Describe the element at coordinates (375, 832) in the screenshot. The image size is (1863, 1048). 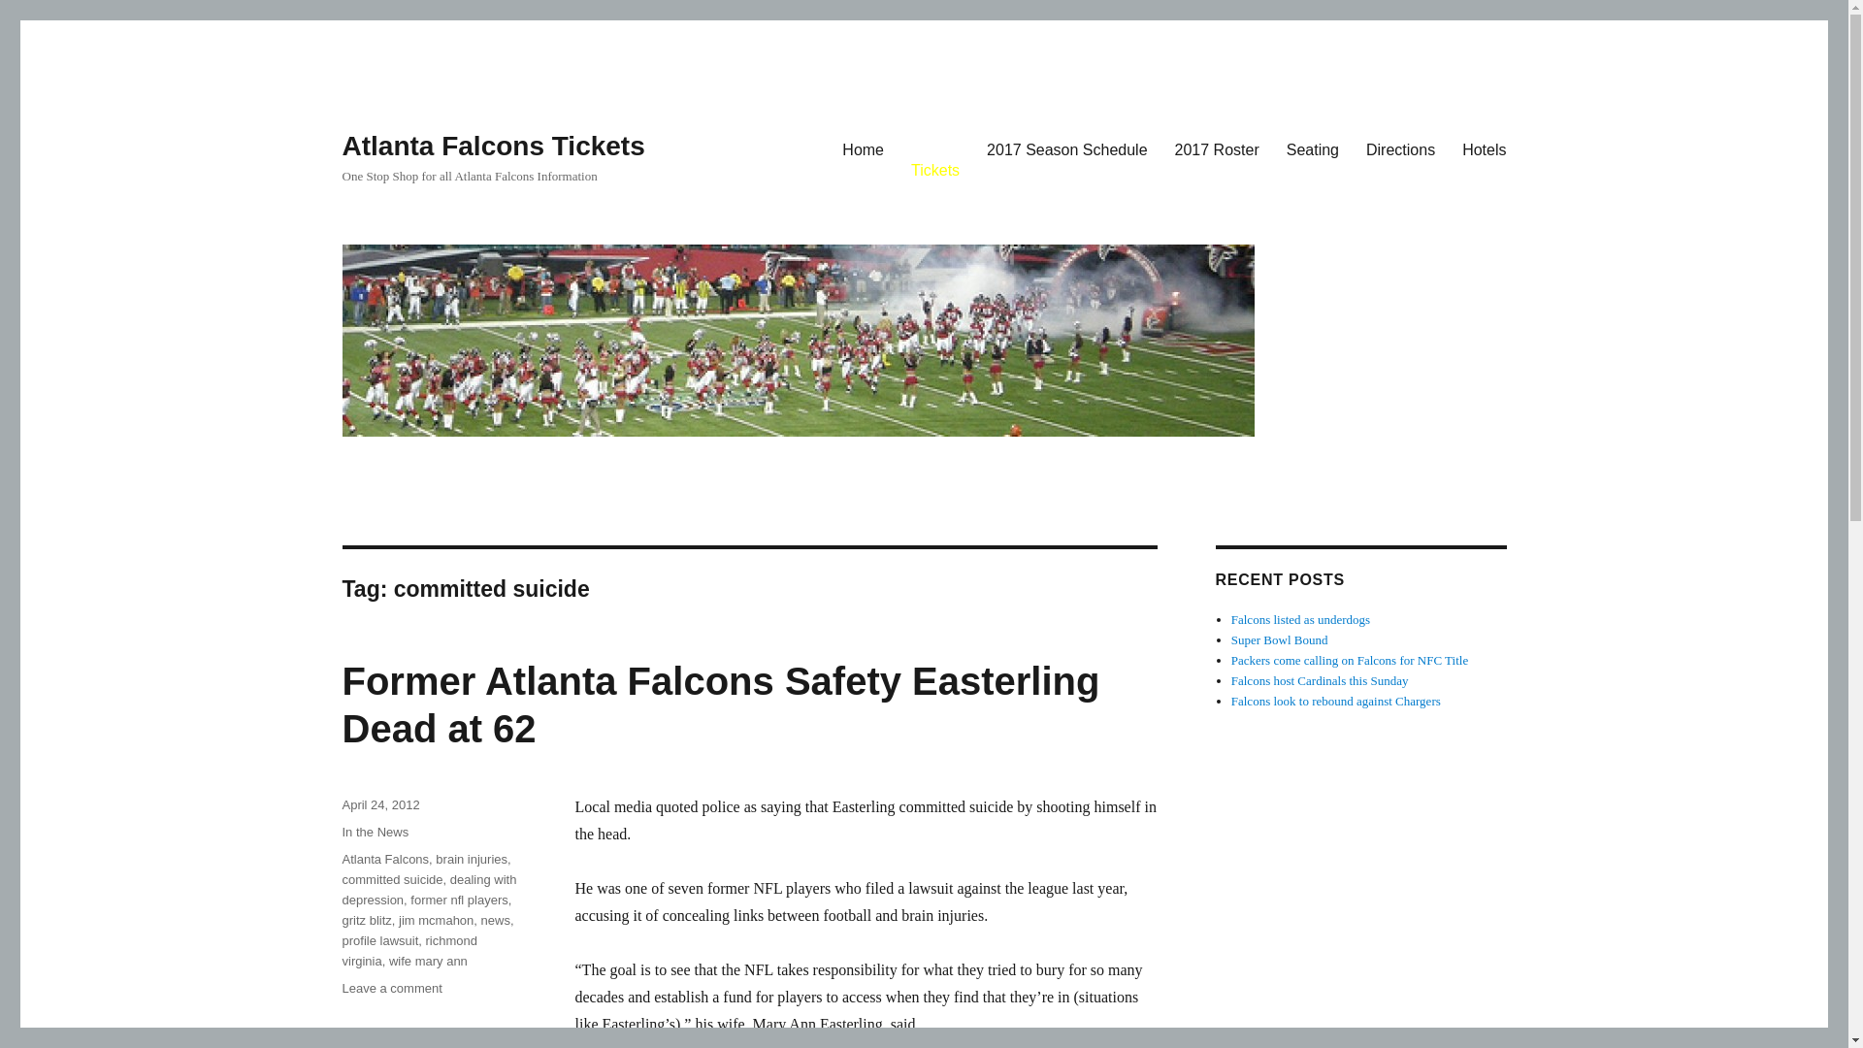
I see `In the News` at that location.